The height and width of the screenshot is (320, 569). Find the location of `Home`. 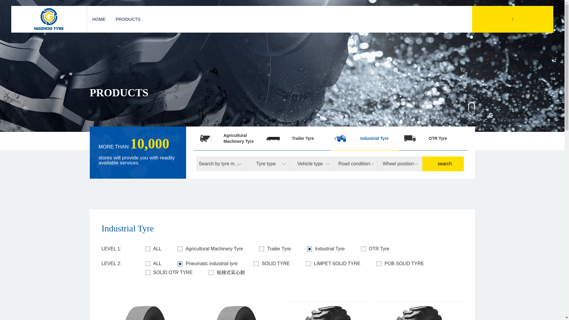

Home is located at coordinates (101, 140).